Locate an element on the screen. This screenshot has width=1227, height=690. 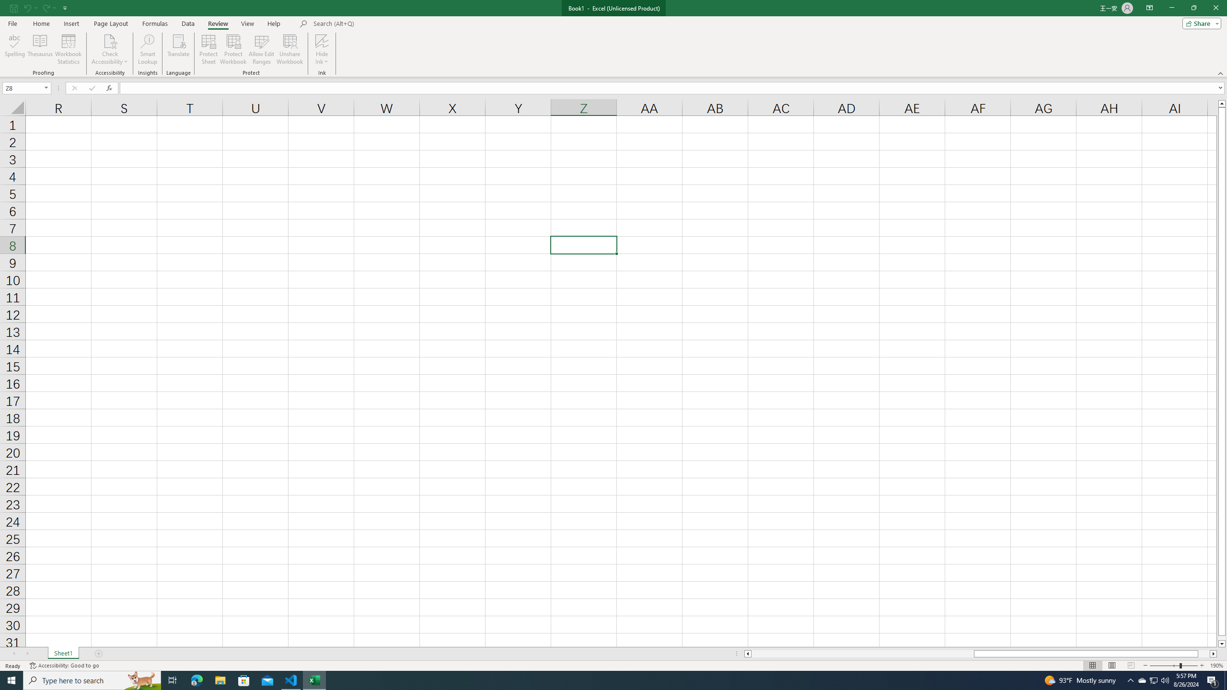
View is located at coordinates (247, 23).